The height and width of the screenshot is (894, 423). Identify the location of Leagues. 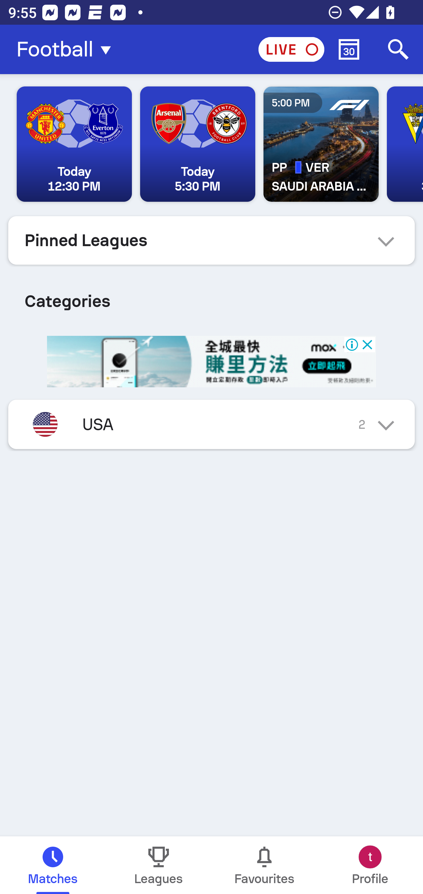
(159, 865).